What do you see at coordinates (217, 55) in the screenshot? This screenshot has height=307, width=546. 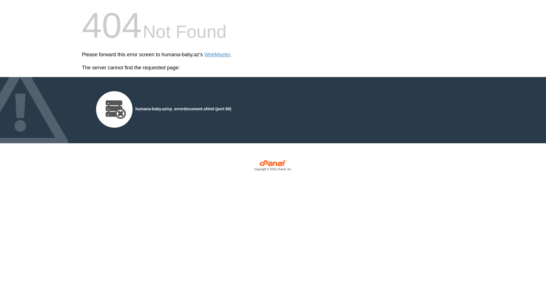 I see `WebMaster` at bounding box center [217, 55].